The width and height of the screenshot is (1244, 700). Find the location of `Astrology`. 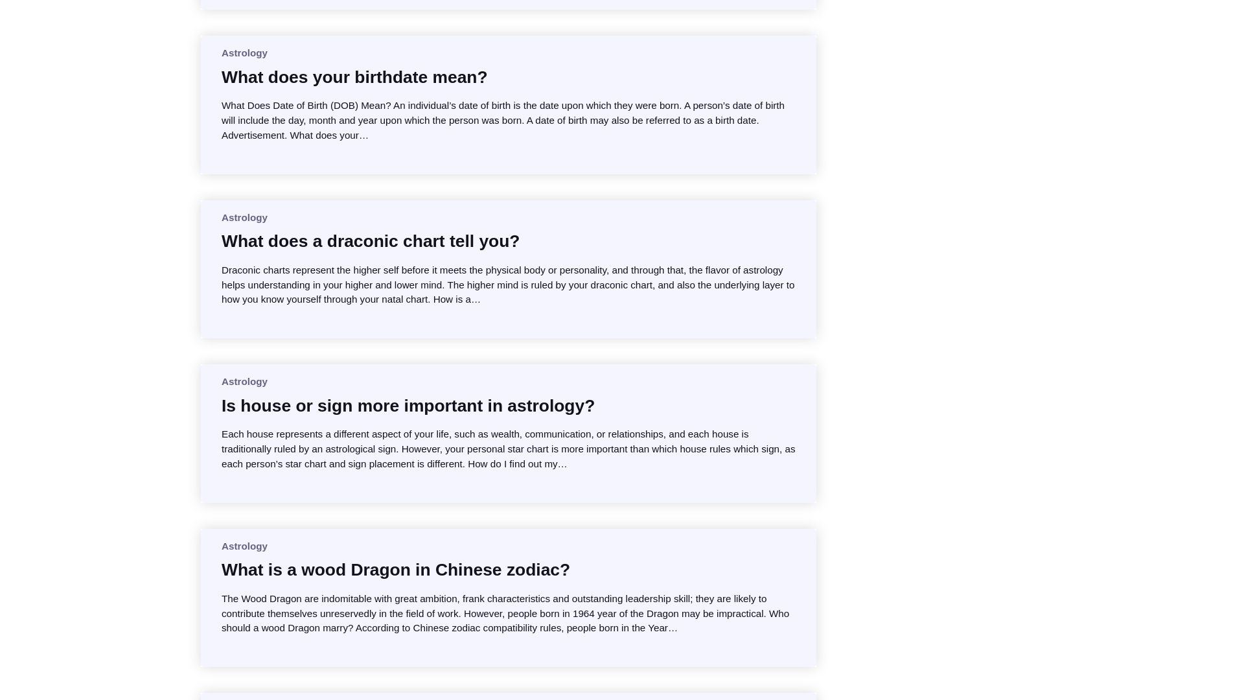

Astrology is located at coordinates (244, 218).